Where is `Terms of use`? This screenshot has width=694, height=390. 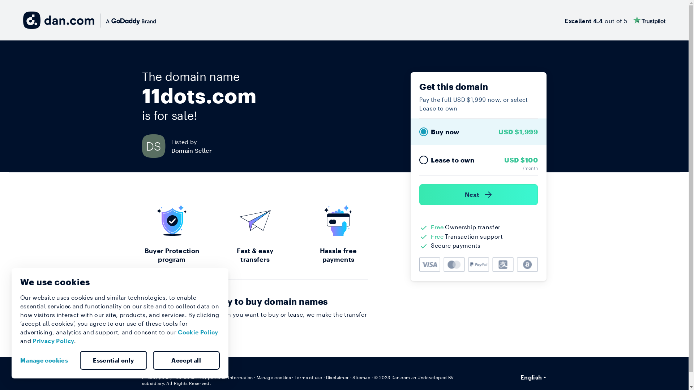
Terms of use is located at coordinates (309, 377).